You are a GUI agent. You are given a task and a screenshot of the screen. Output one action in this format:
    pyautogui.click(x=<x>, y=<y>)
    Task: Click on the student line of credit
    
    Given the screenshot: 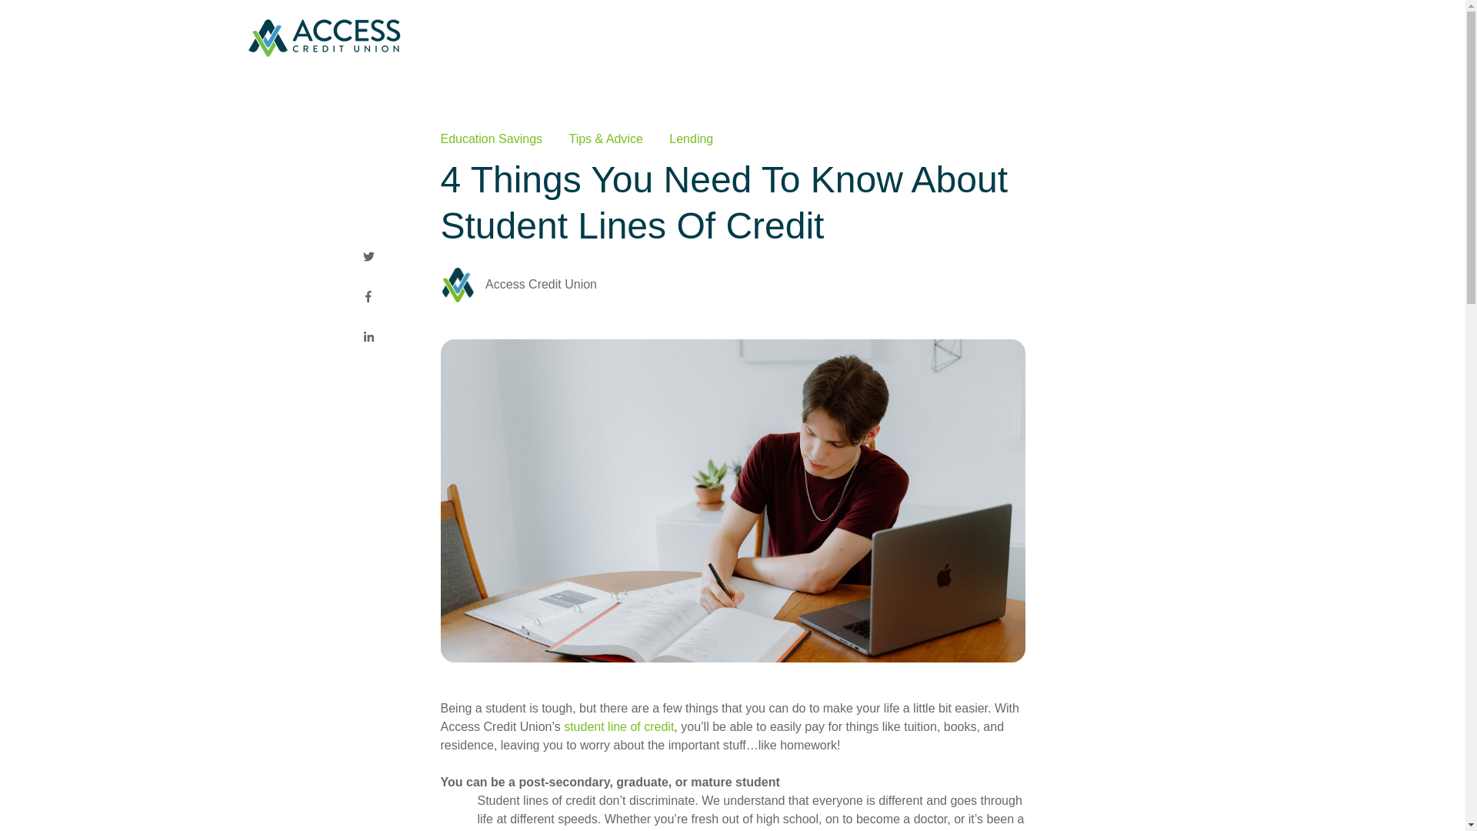 What is the action you would take?
    pyautogui.click(x=618, y=726)
    